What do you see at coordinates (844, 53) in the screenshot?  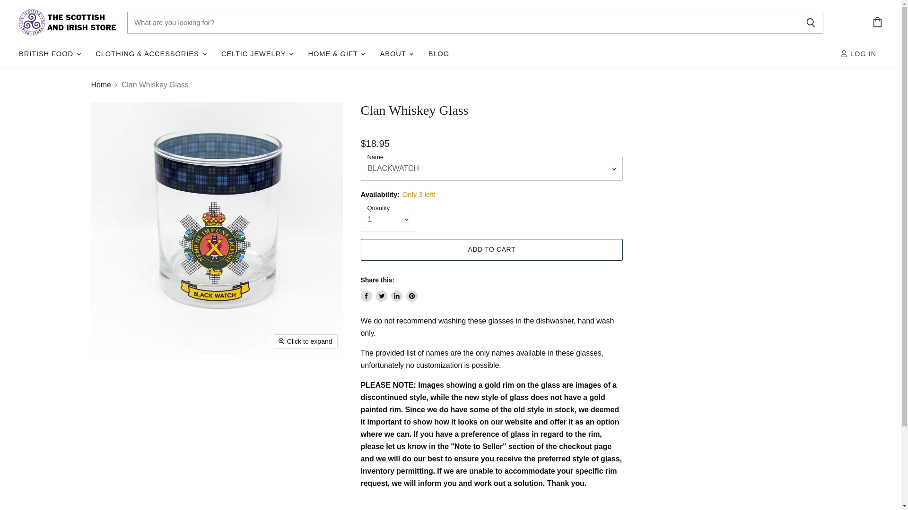 I see `ACCOUNT ICON` at bounding box center [844, 53].